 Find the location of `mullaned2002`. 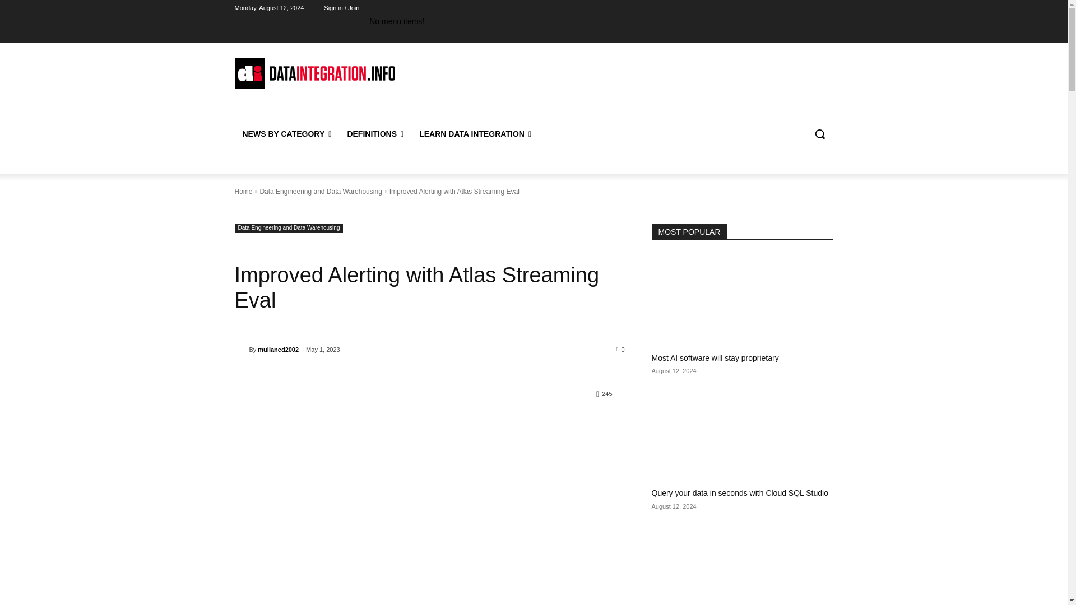

mullaned2002 is located at coordinates (241, 350).